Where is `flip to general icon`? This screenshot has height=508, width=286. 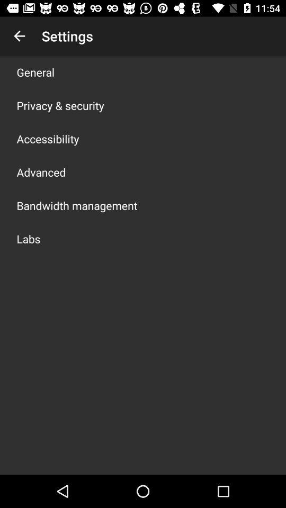
flip to general icon is located at coordinates (35, 72).